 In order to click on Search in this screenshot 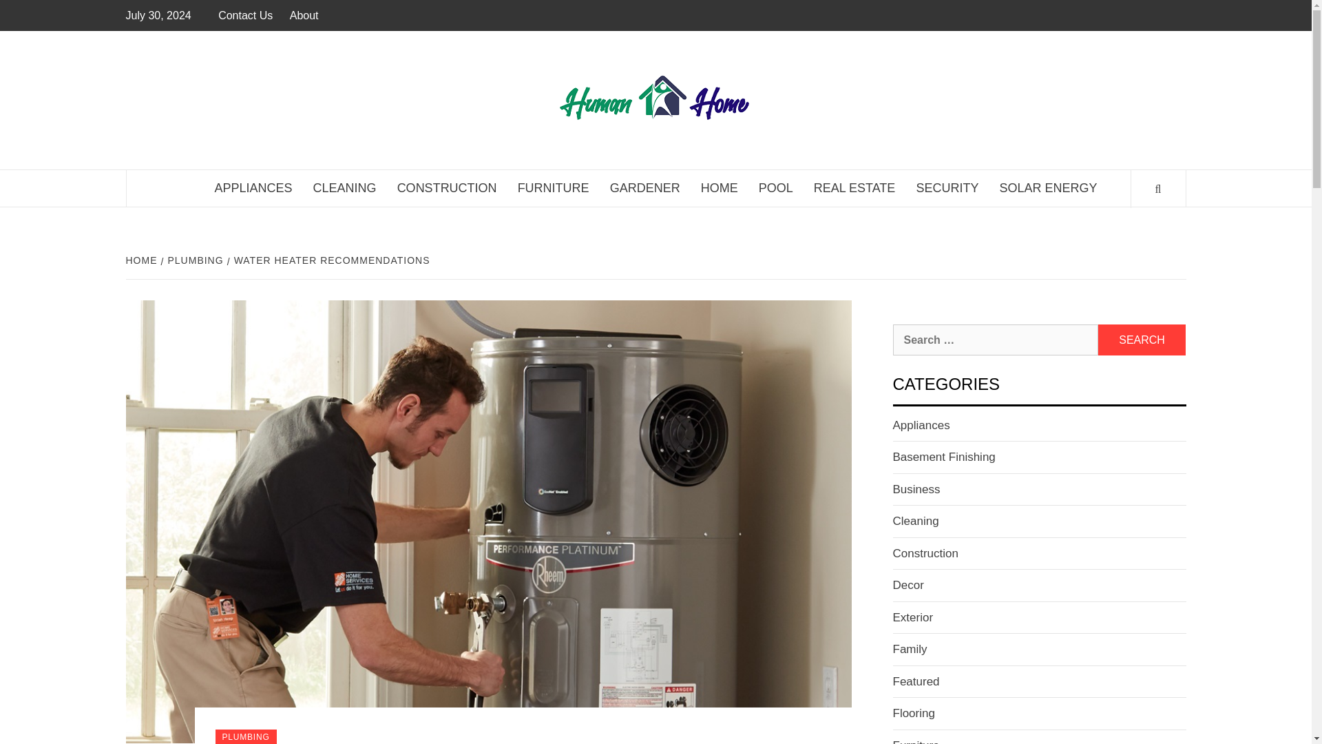, I will do `click(1142, 340)`.